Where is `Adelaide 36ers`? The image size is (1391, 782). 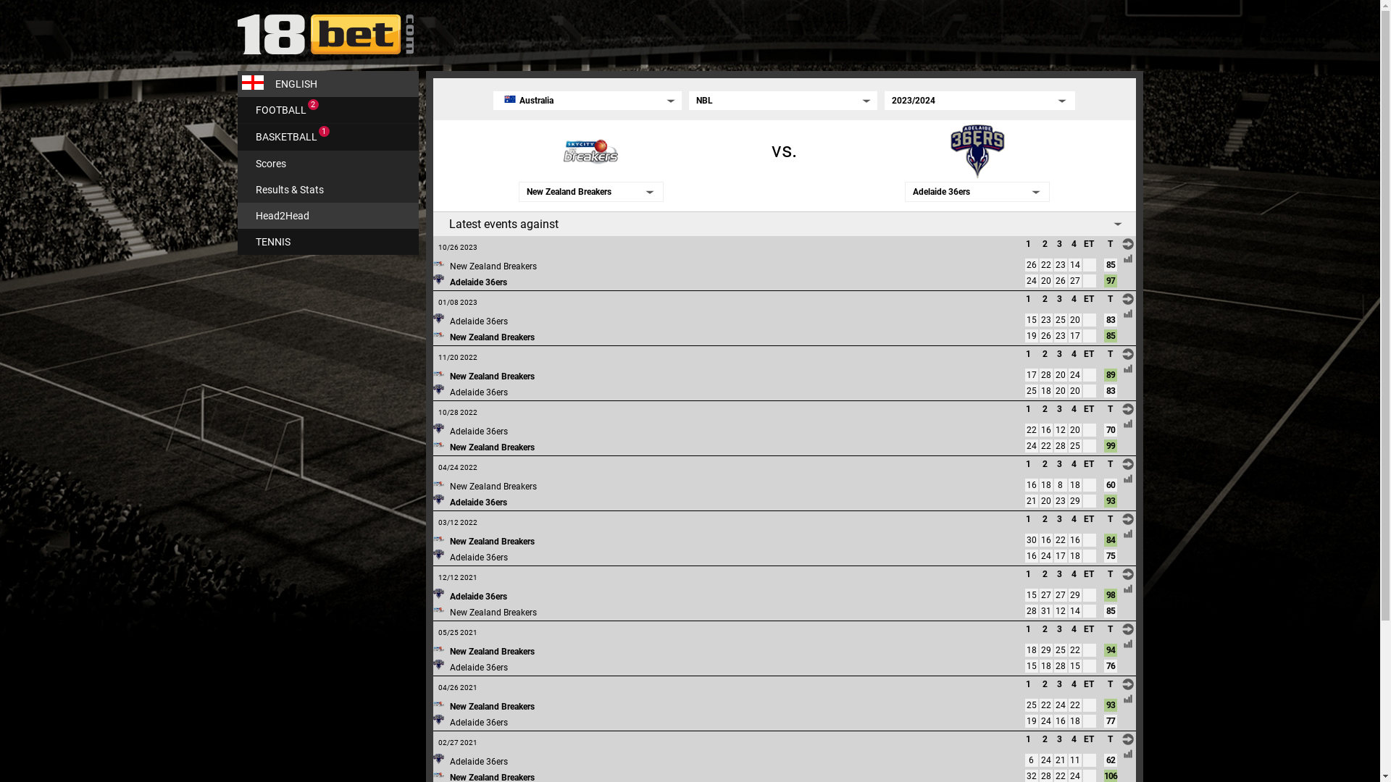 Adelaide 36ers is located at coordinates (478, 282).